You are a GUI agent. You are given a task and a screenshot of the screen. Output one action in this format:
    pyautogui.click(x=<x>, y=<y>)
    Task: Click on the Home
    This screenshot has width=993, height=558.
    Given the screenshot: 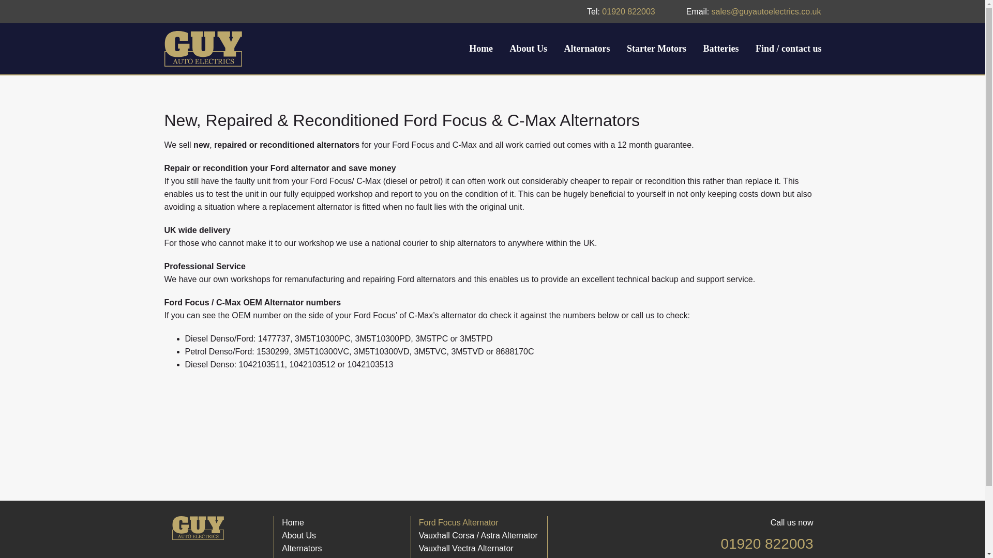 What is the action you would take?
    pyautogui.click(x=481, y=49)
    